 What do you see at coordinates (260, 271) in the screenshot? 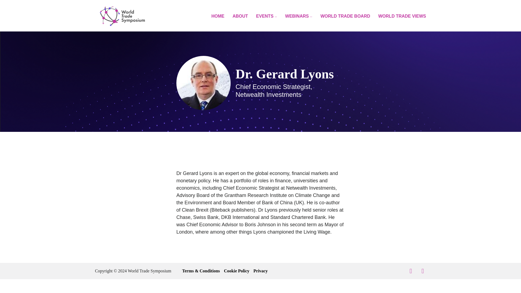
I see `Privacy` at bounding box center [260, 271].